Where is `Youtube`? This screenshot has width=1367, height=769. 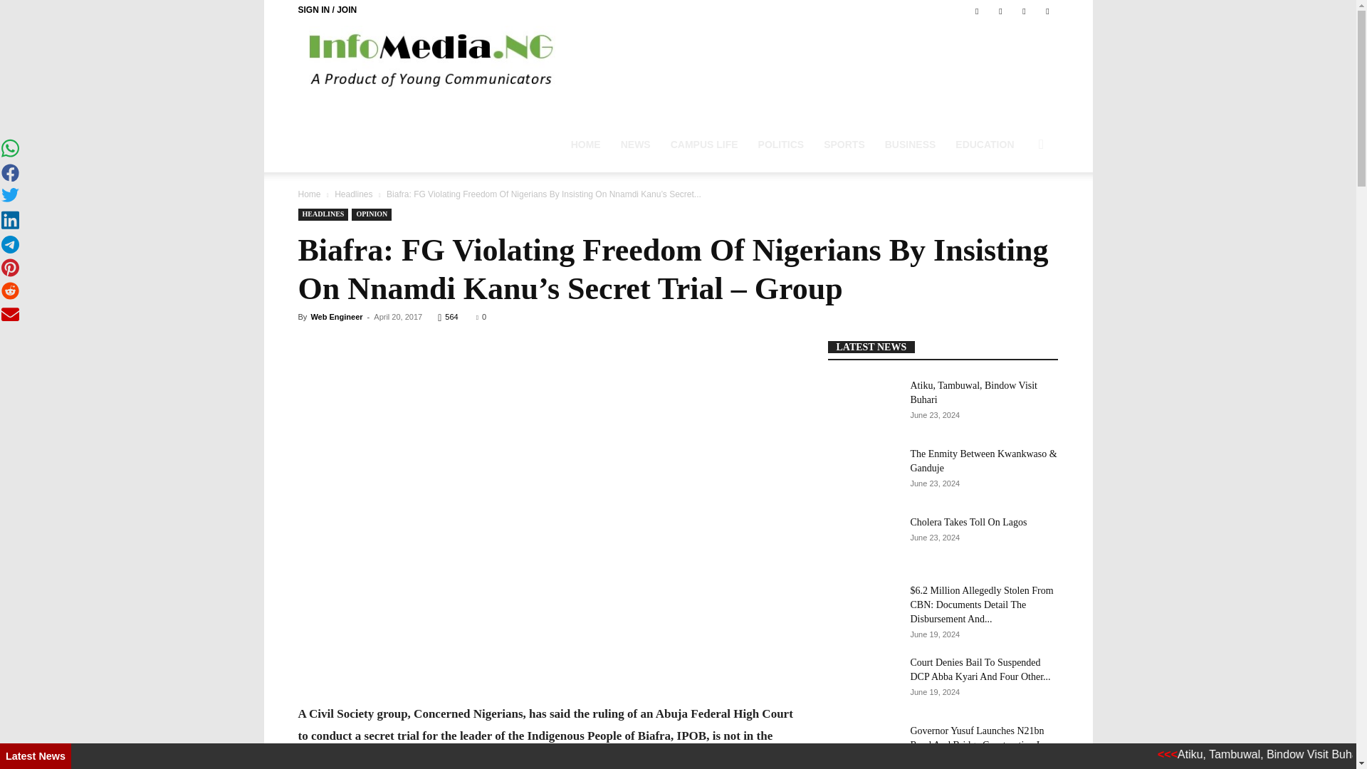 Youtube is located at coordinates (1047, 11).